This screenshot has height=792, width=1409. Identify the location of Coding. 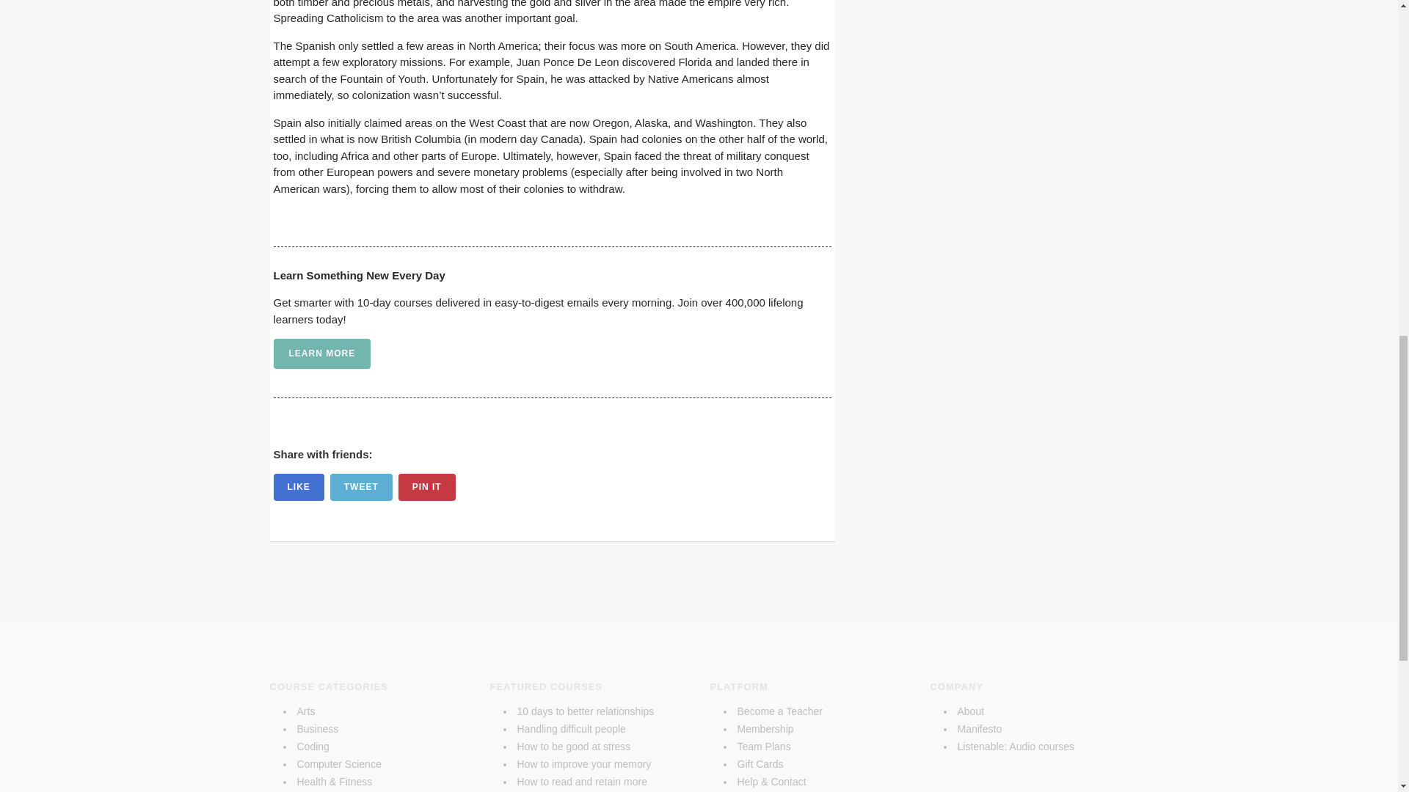
(312, 747).